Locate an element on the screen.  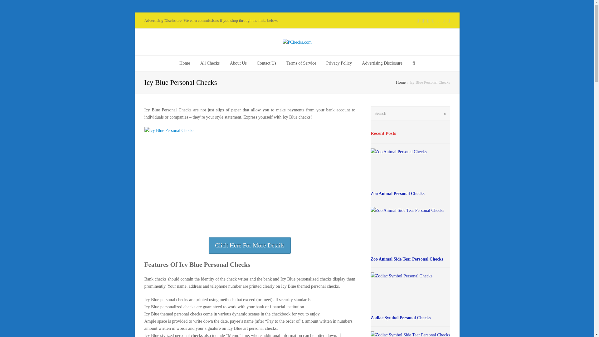
Contact Us is located at coordinates (266, 63).